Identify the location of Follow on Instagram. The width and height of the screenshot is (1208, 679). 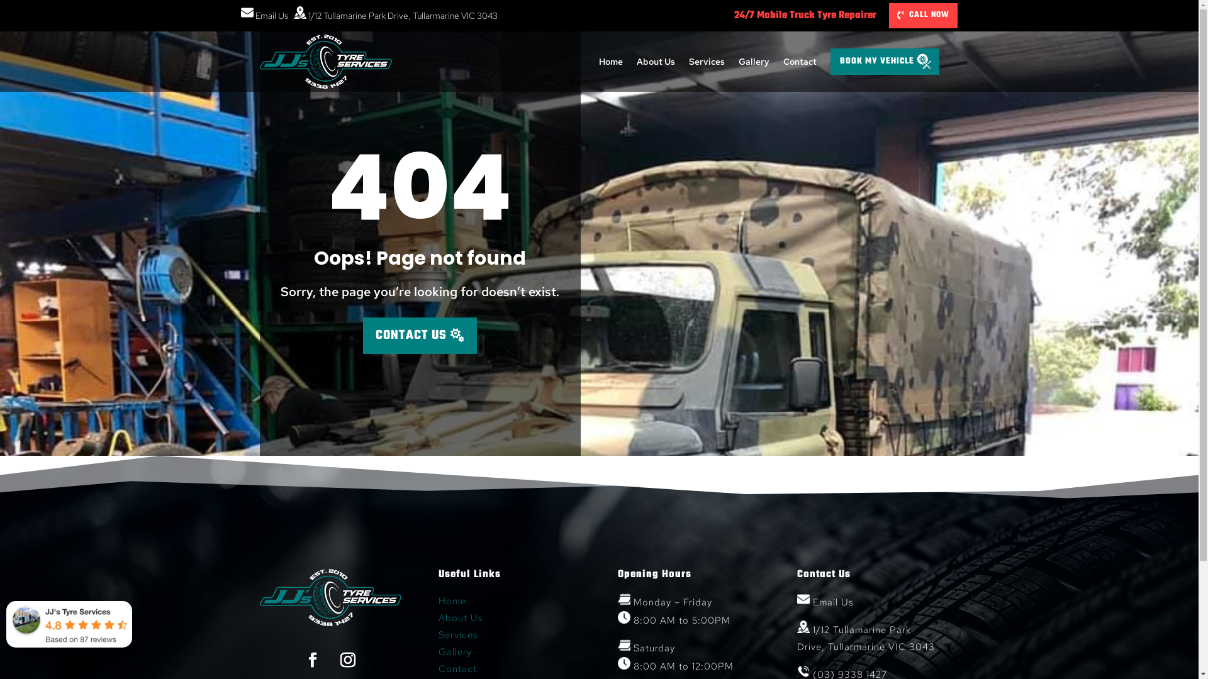
(348, 660).